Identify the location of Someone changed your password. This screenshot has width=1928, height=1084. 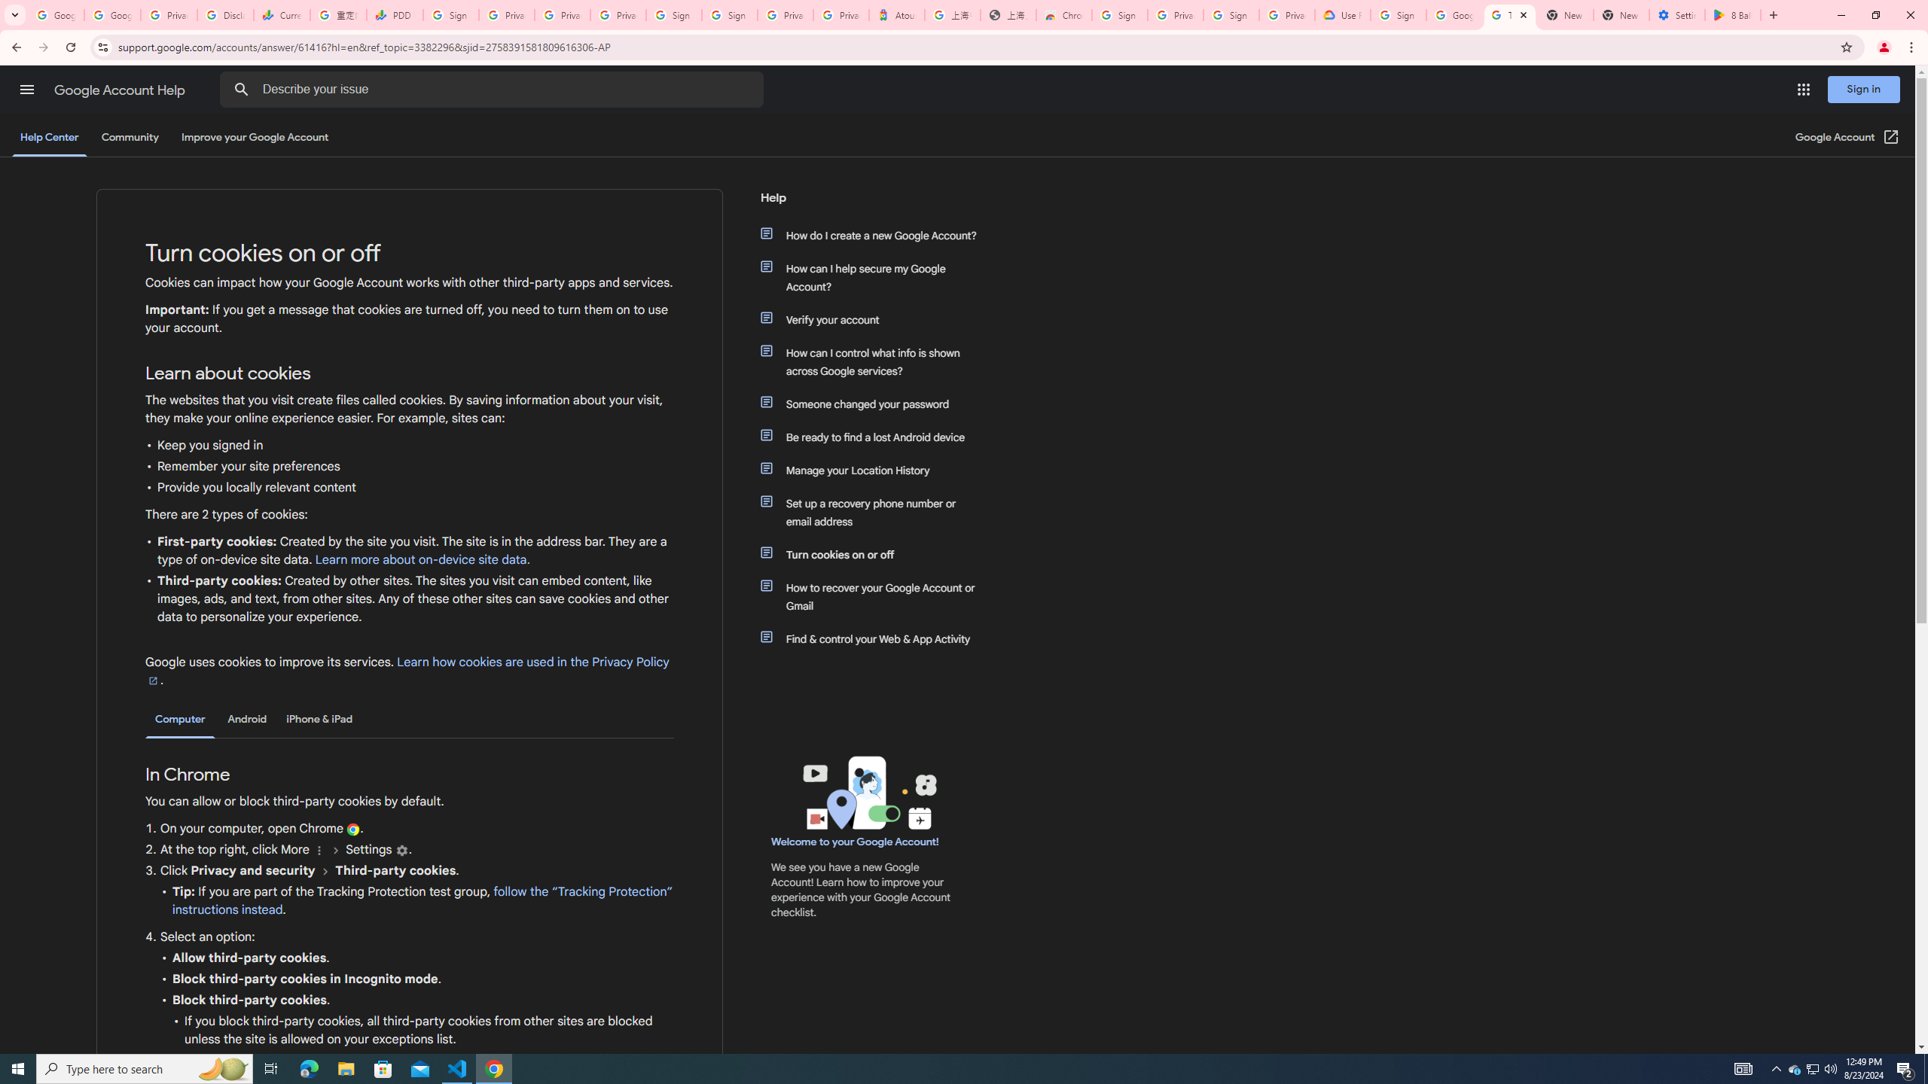
(876, 403).